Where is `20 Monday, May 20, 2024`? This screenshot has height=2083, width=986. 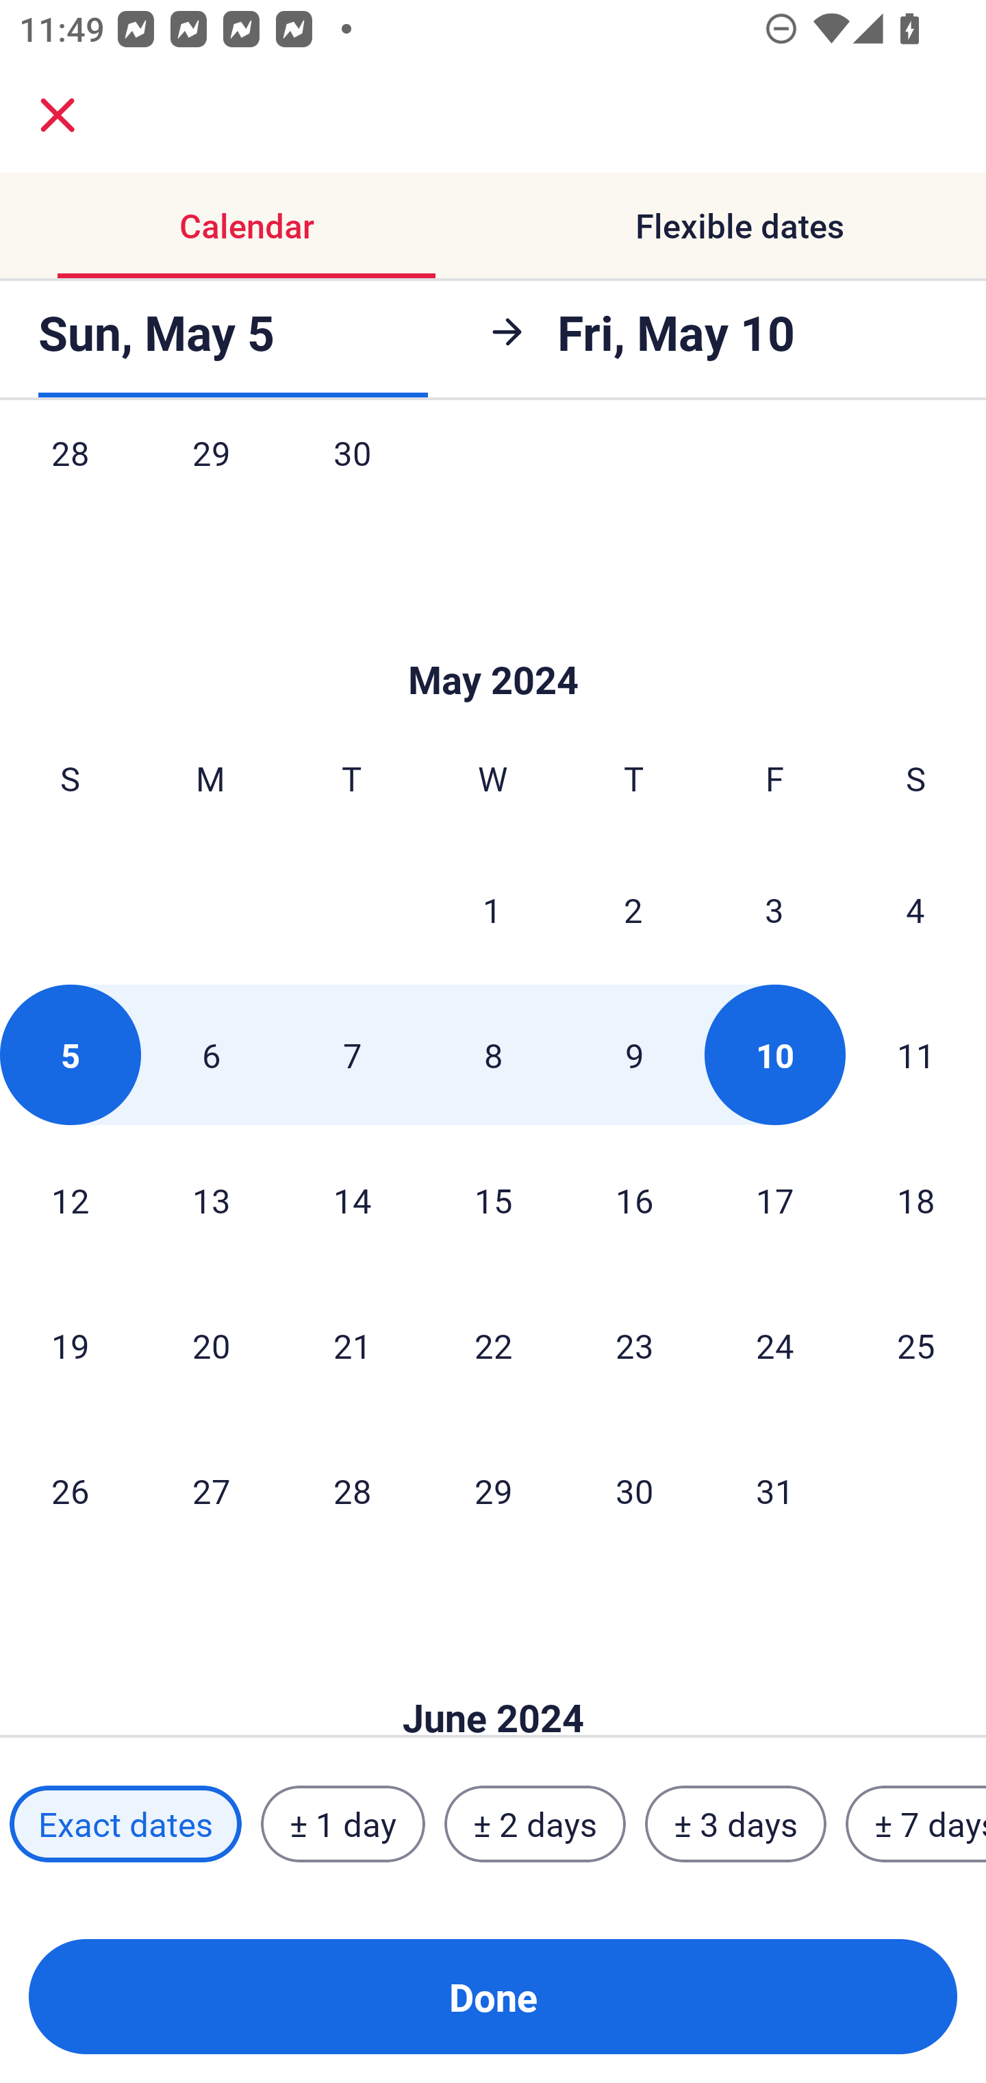
20 Monday, May 20, 2024 is located at coordinates (211, 1346).